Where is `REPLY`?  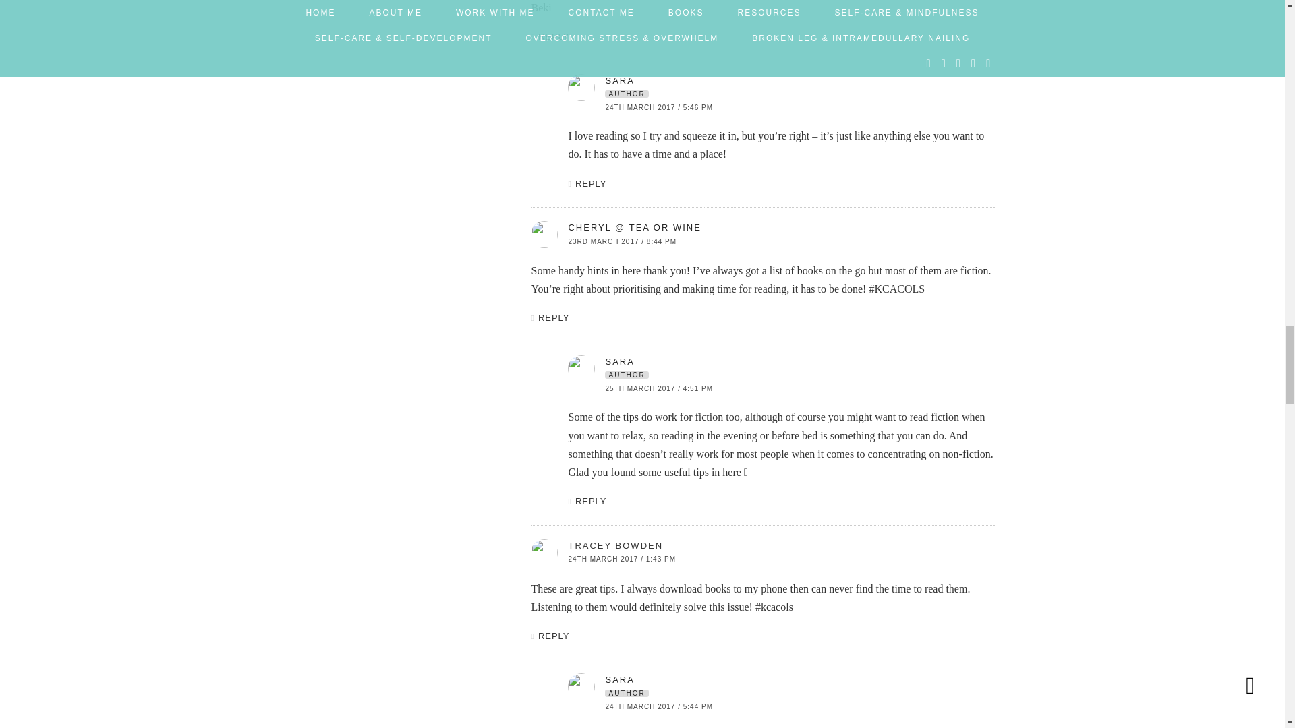
REPLY is located at coordinates (591, 500).